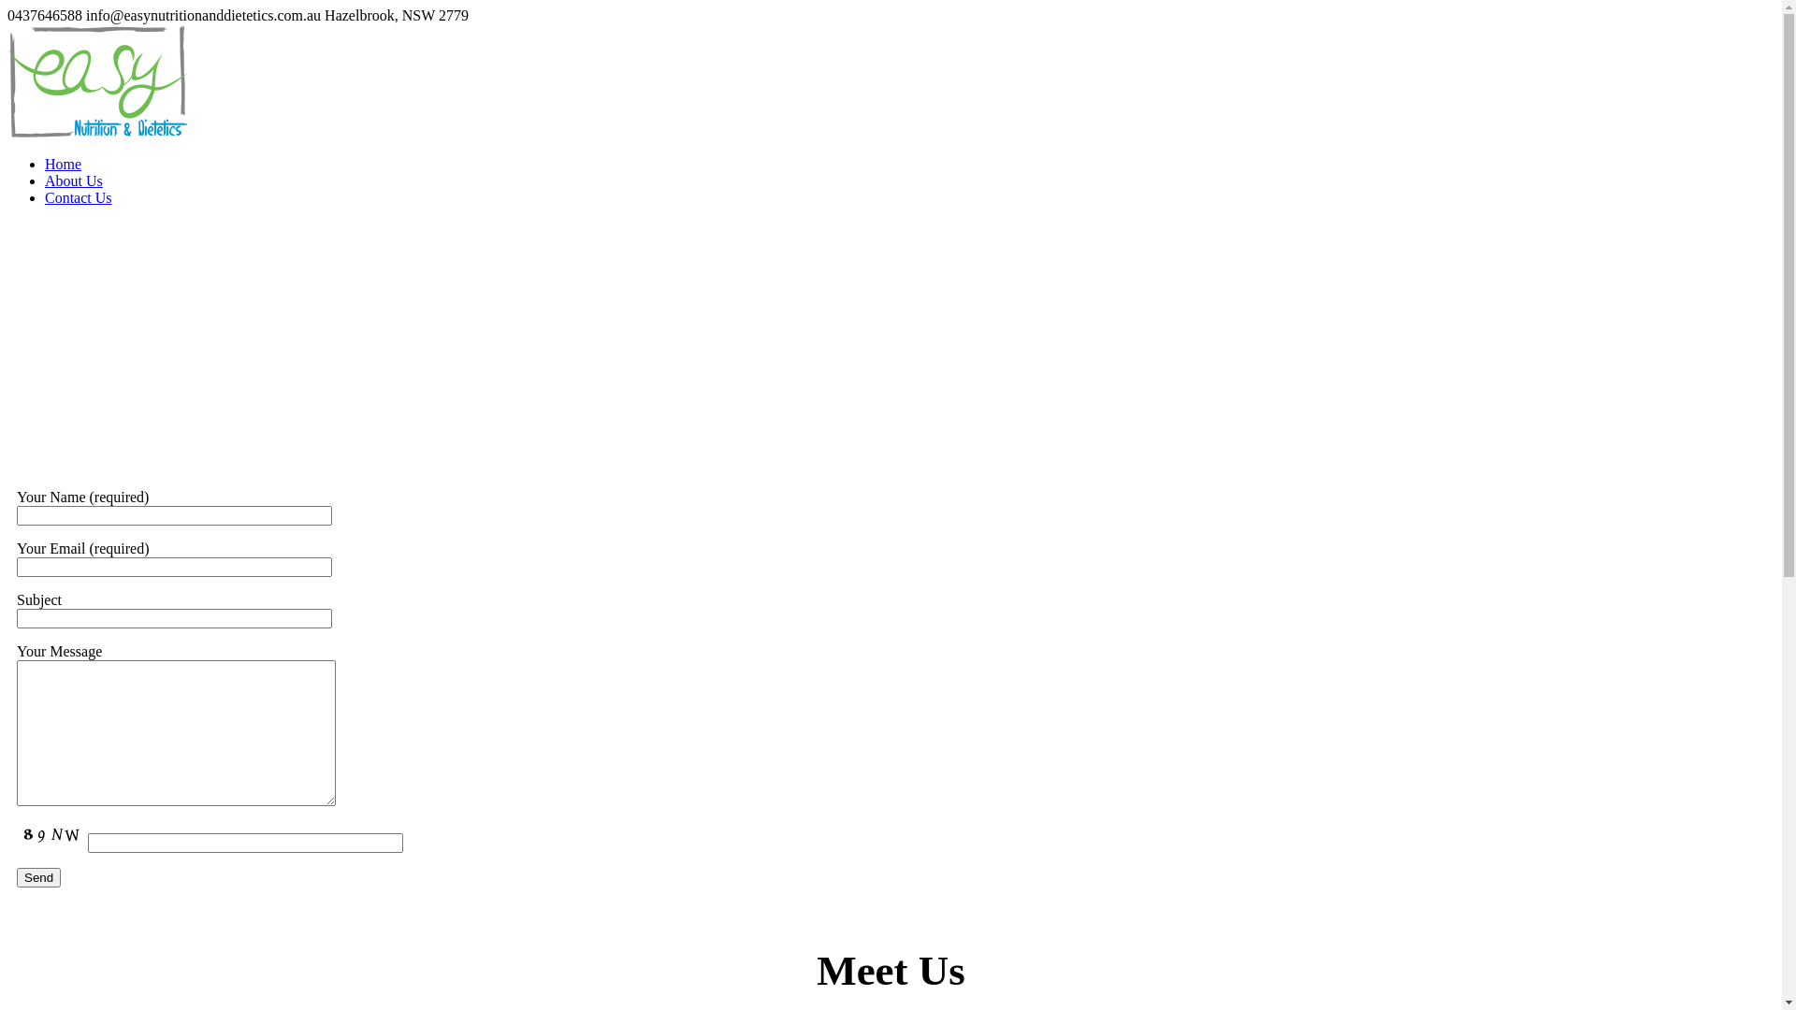 Image resolution: width=1796 pixels, height=1010 pixels. What do you see at coordinates (79, 198) in the screenshot?
I see `Contact Us` at bounding box center [79, 198].